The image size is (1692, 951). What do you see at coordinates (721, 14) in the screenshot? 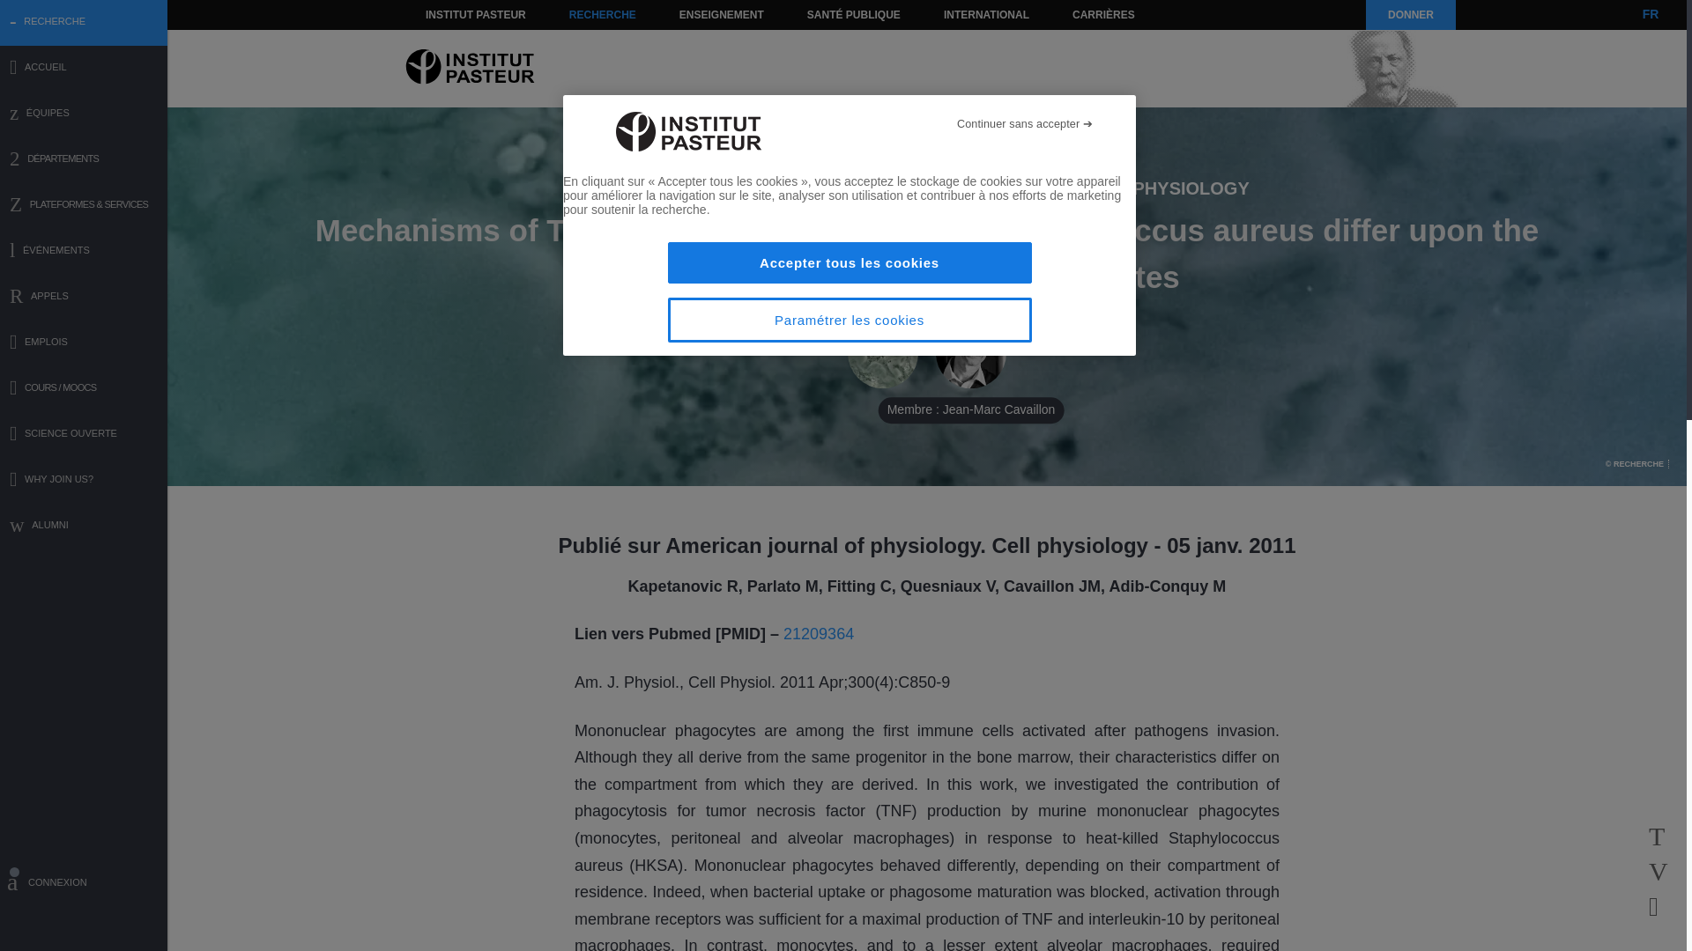
I see `ENSEIGNEMENT` at bounding box center [721, 14].